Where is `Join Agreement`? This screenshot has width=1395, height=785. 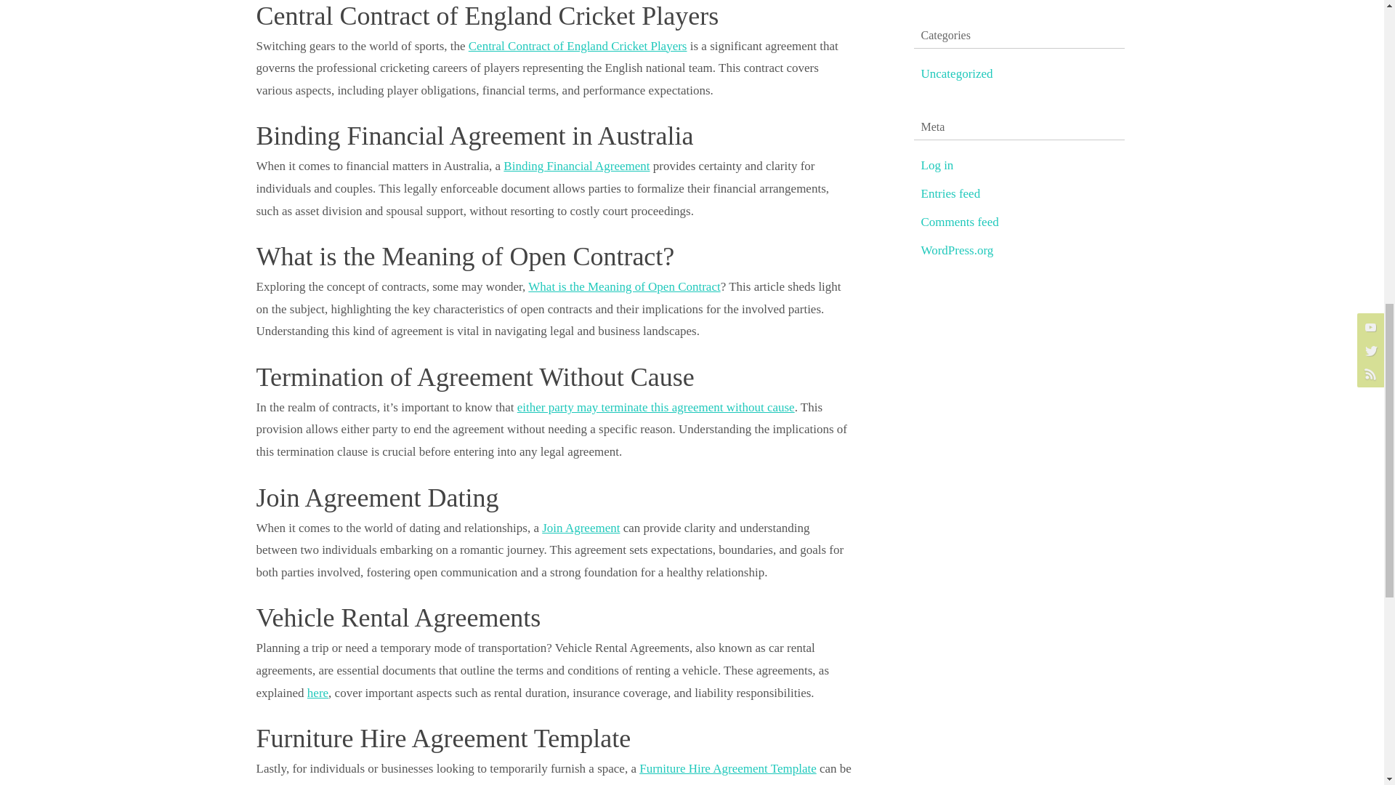
Join Agreement is located at coordinates (581, 528).